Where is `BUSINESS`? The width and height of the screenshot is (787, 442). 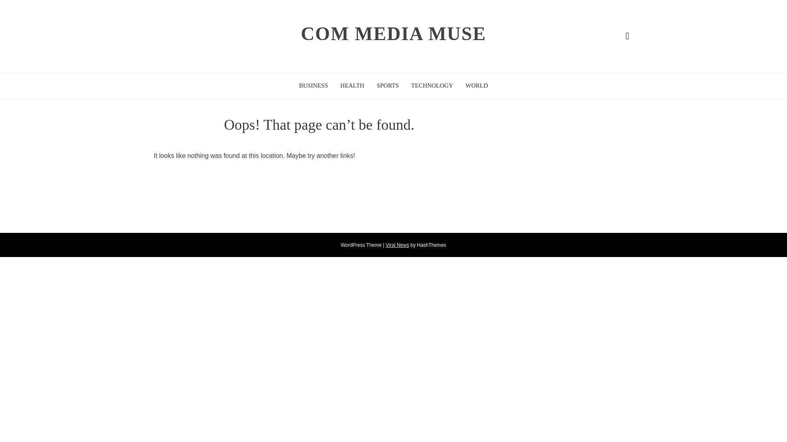
BUSINESS is located at coordinates (313, 85).